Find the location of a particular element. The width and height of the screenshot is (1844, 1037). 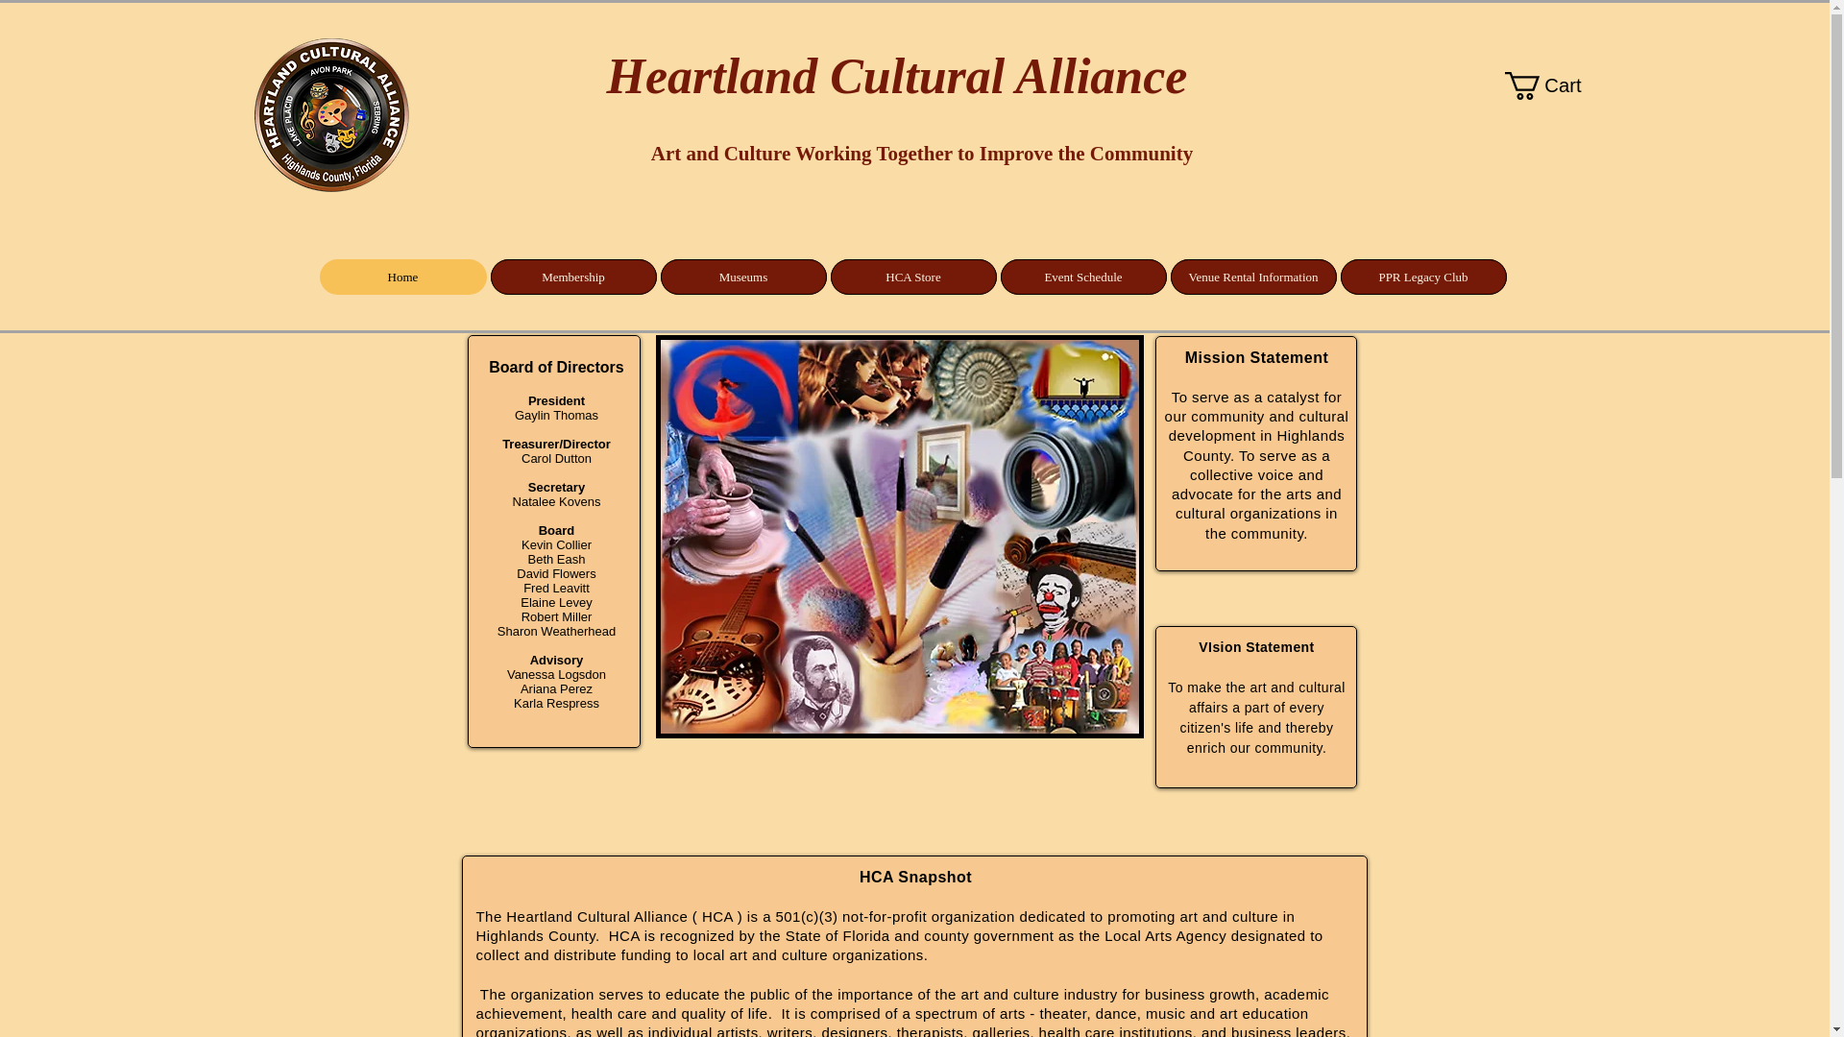

Cart is located at coordinates (1557, 84).